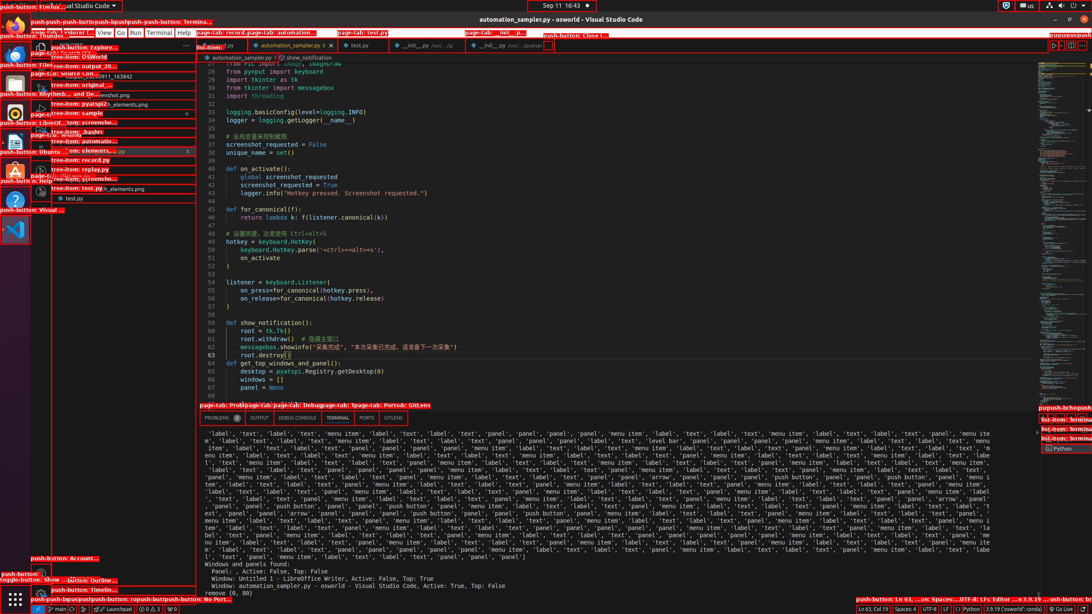 The height and width of the screenshot is (614, 1092). I want to click on broadcast Go Live, Click to run live server, so click(1060, 609).